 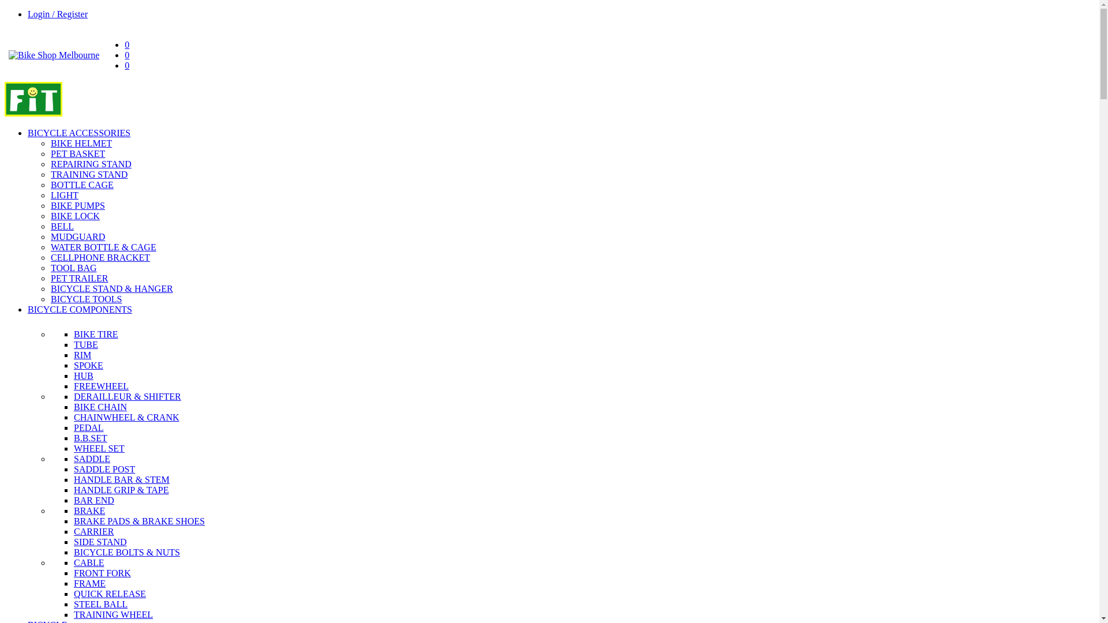 What do you see at coordinates (83, 356) in the screenshot?
I see `RIM` at bounding box center [83, 356].